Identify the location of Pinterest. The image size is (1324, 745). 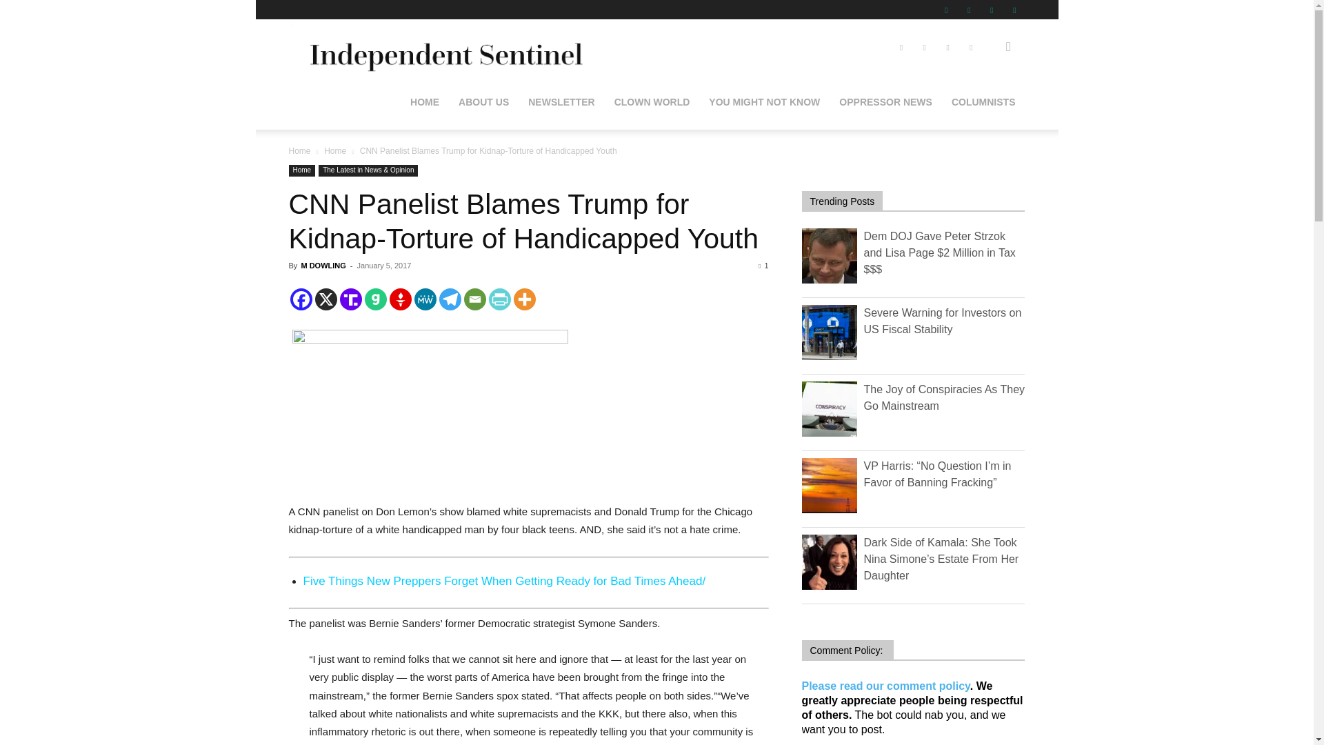
(969, 10).